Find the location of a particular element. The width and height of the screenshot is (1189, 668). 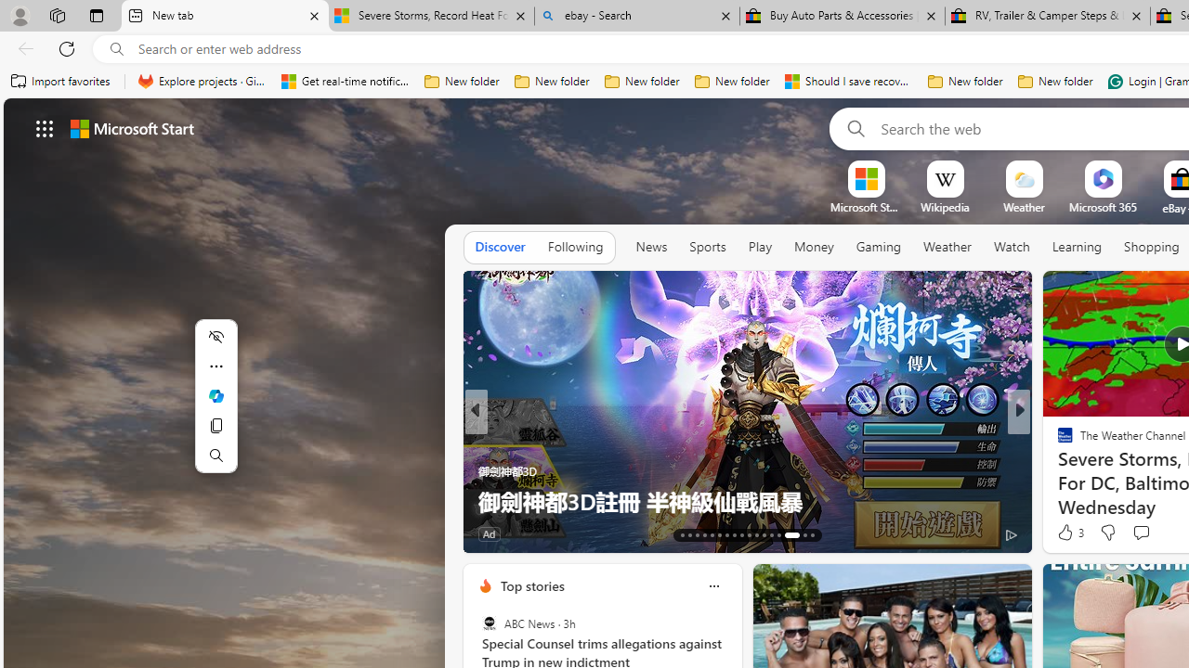

Weather is located at coordinates (947, 248).